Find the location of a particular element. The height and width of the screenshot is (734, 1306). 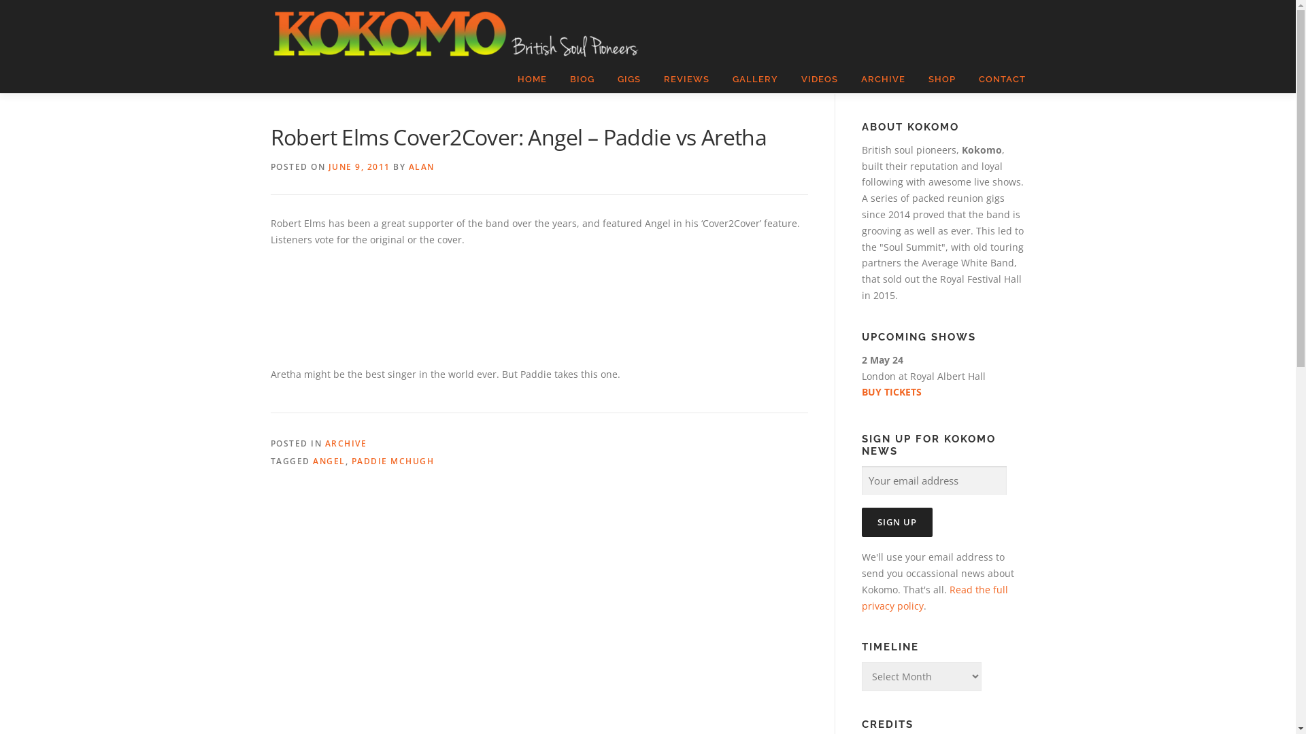

audioBoom player is located at coordinates (509, 299).